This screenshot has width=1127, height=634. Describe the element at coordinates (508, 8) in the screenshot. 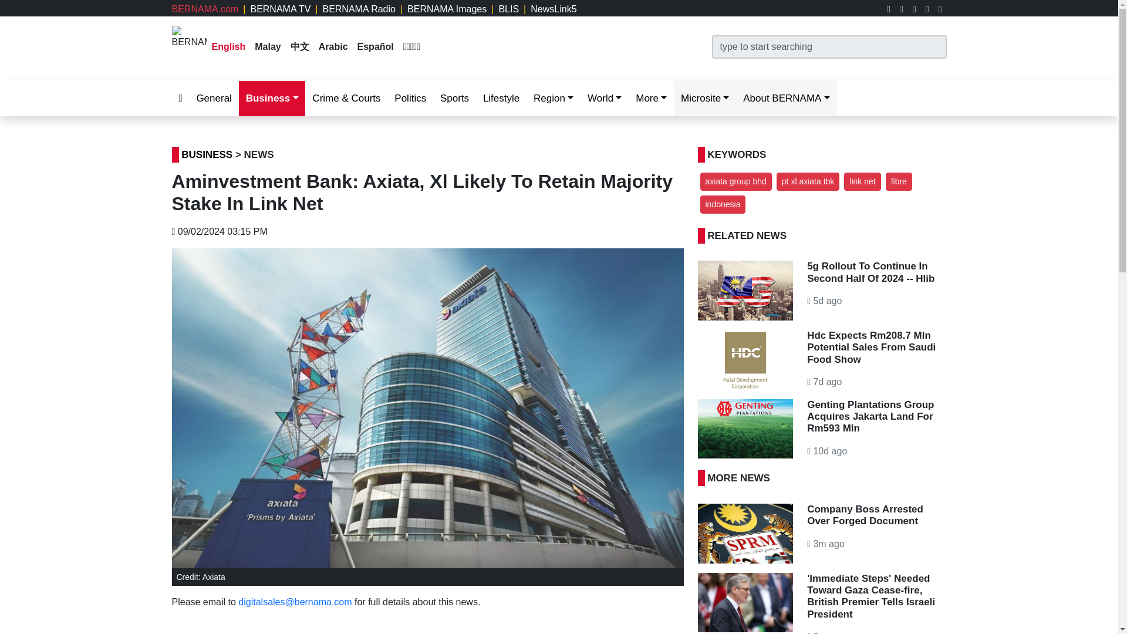

I see `BLIS` at that location.